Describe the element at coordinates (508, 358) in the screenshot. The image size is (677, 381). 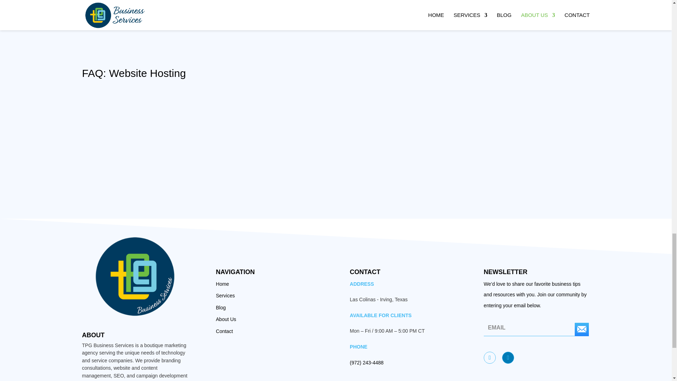
I see `Follow on LinkedIn` at that location.